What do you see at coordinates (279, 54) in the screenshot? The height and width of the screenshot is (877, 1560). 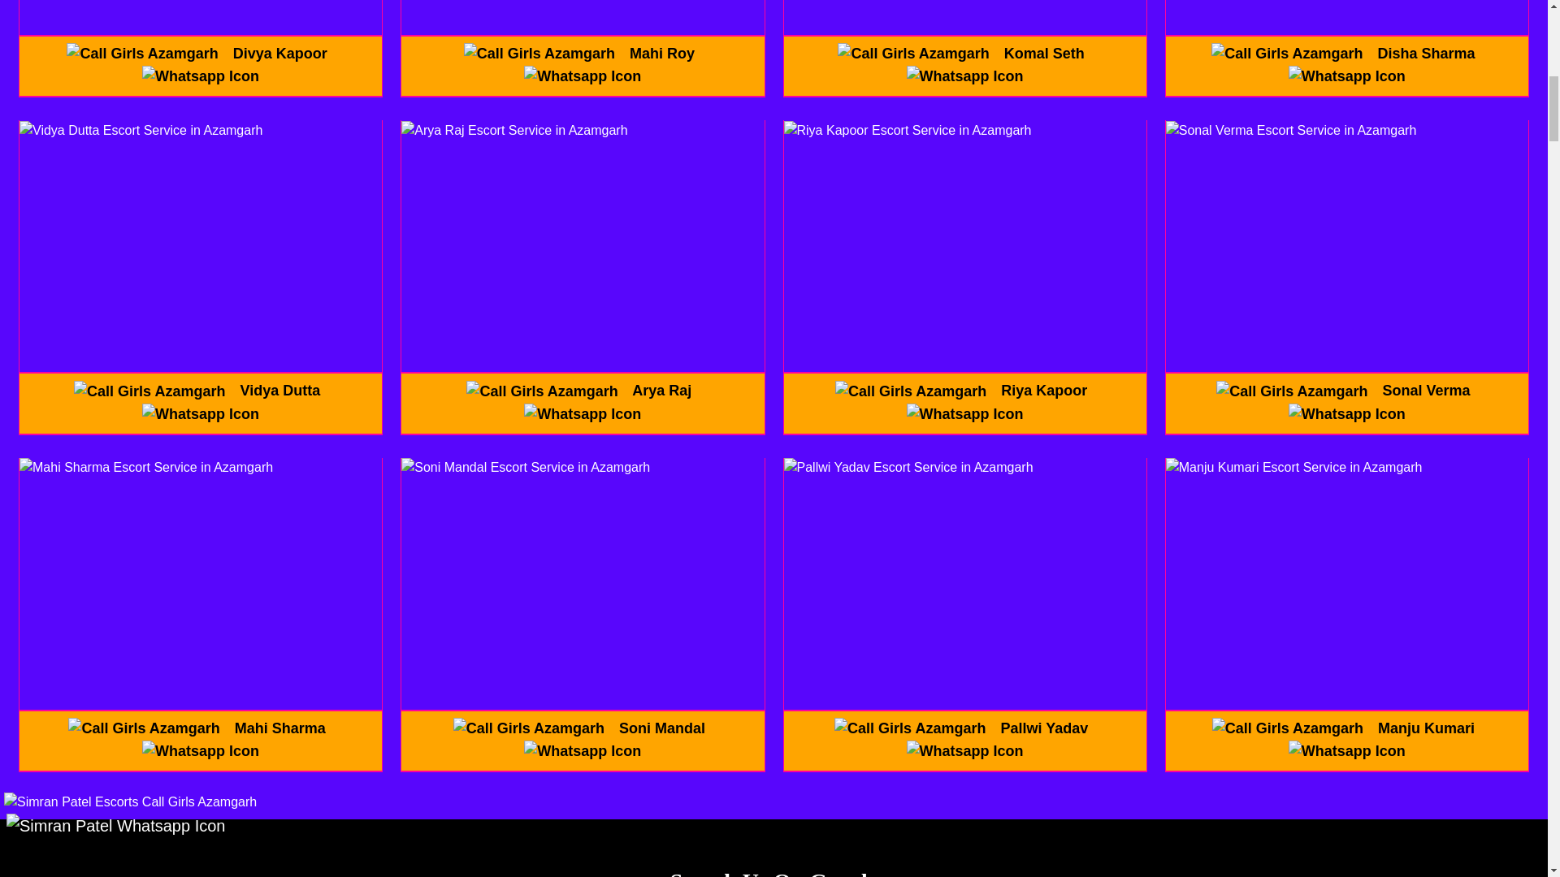 I see `Divya Kapoor` at bounding box center [279, 54].